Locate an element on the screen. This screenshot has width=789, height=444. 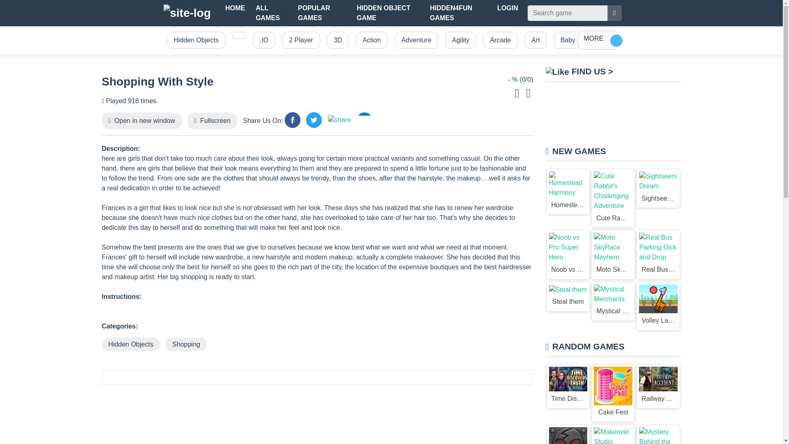
Action is located at coordinates (371, 40).